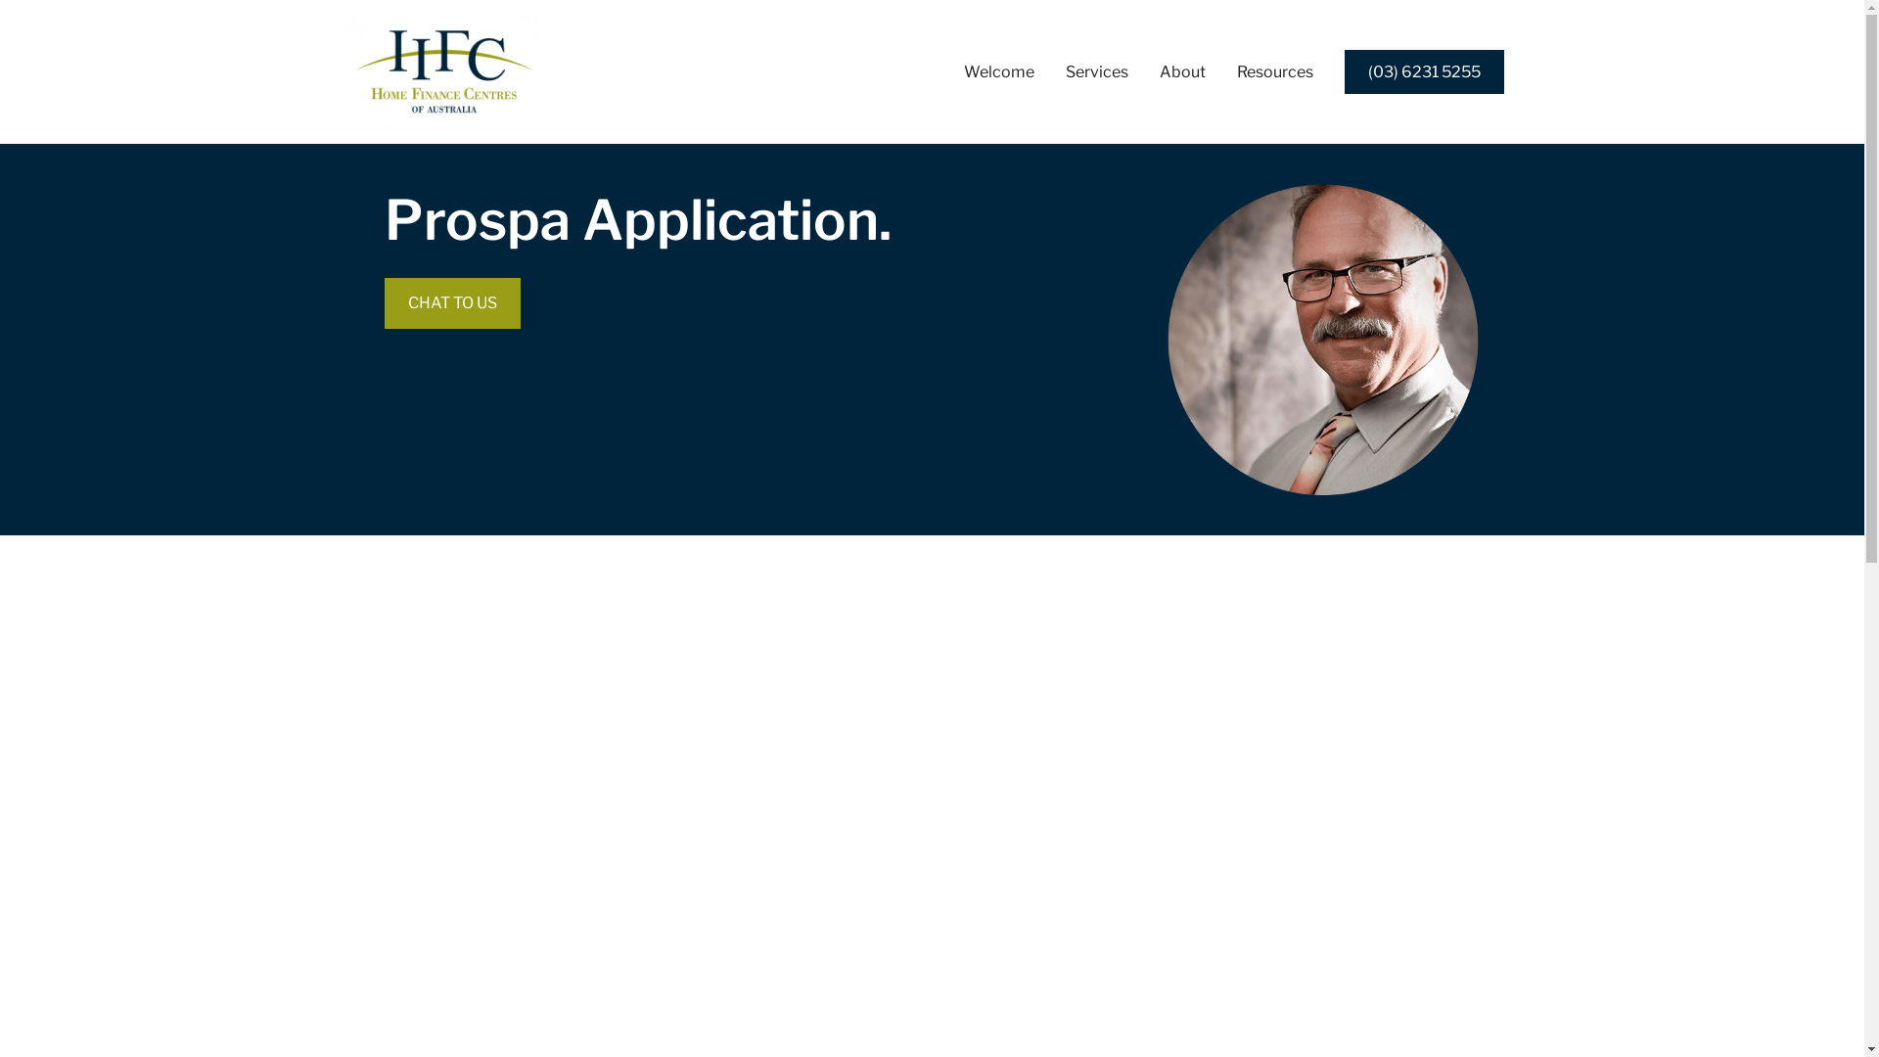 The width and height of the screenshot is (1879, 1057). I want to click on Services, so click(1096, 72).